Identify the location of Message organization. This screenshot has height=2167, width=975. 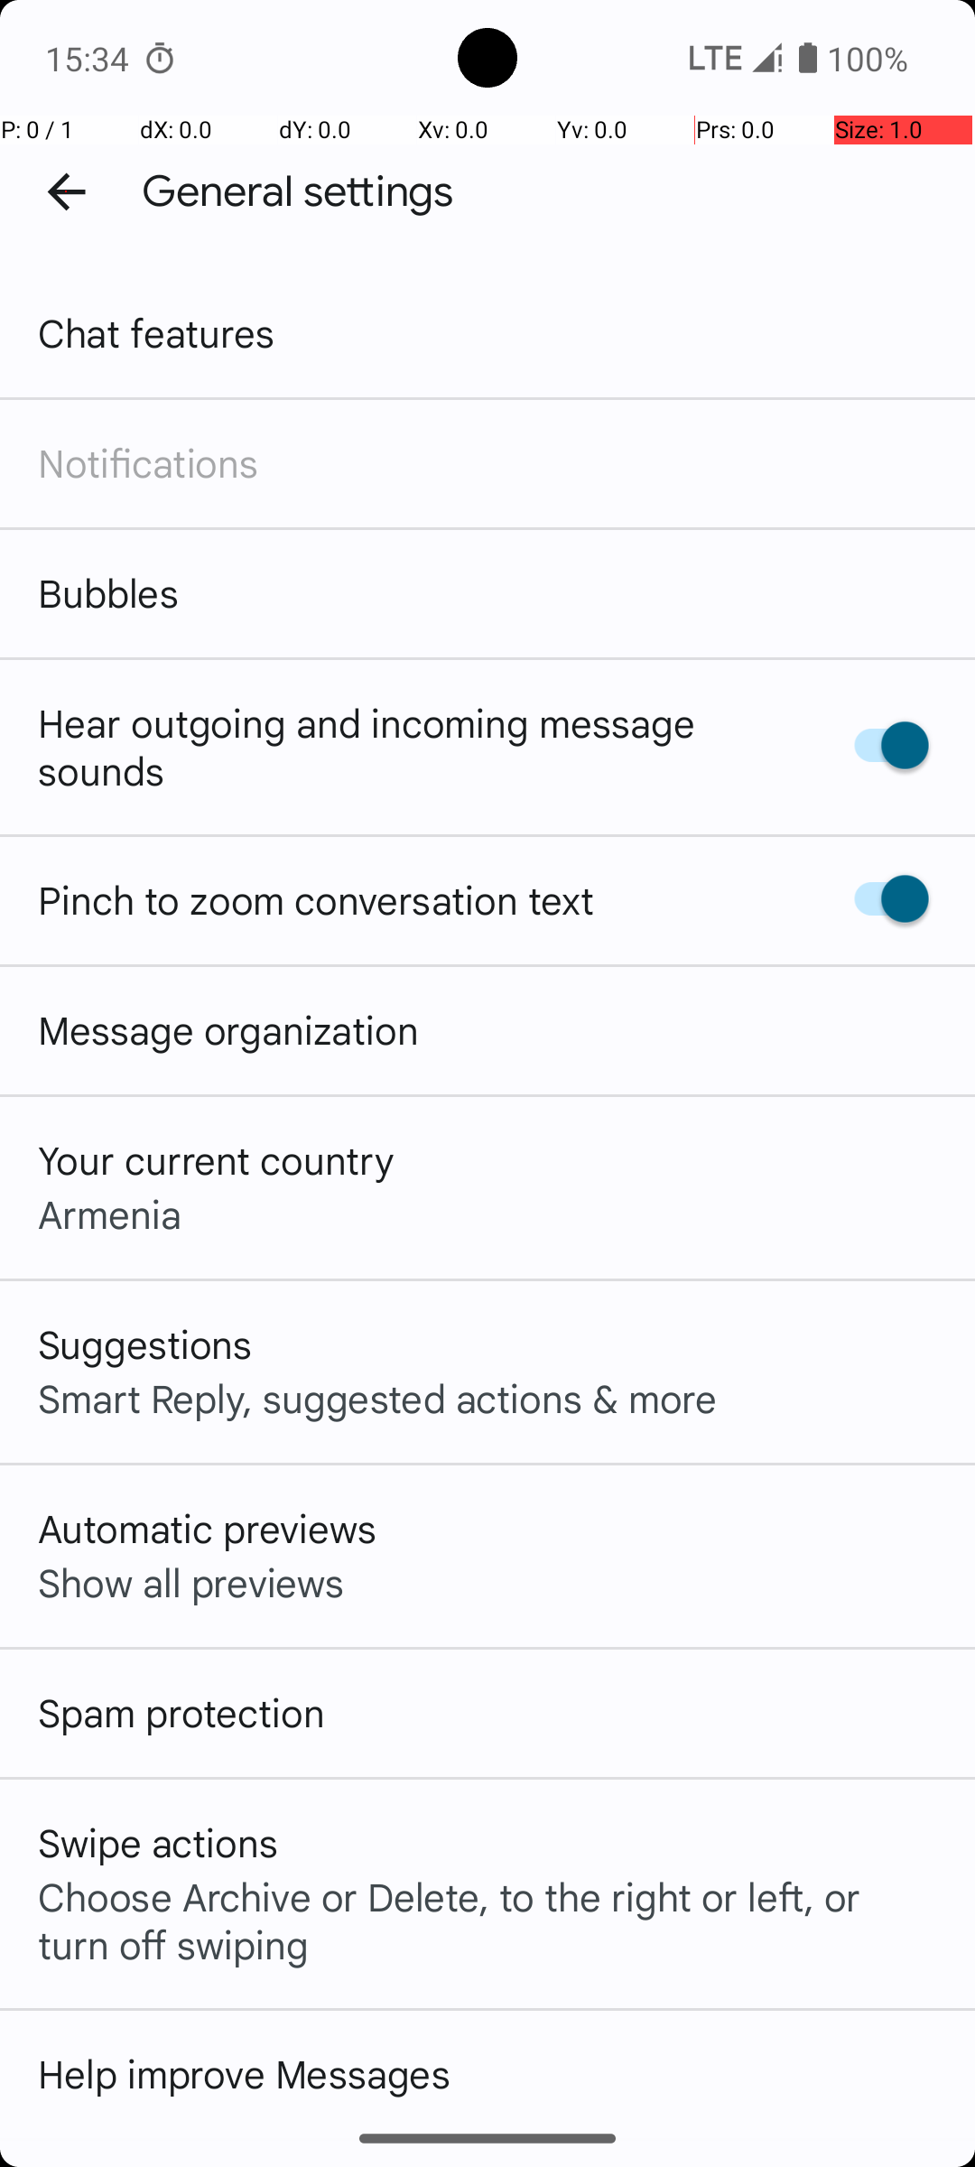
(228, 1029).